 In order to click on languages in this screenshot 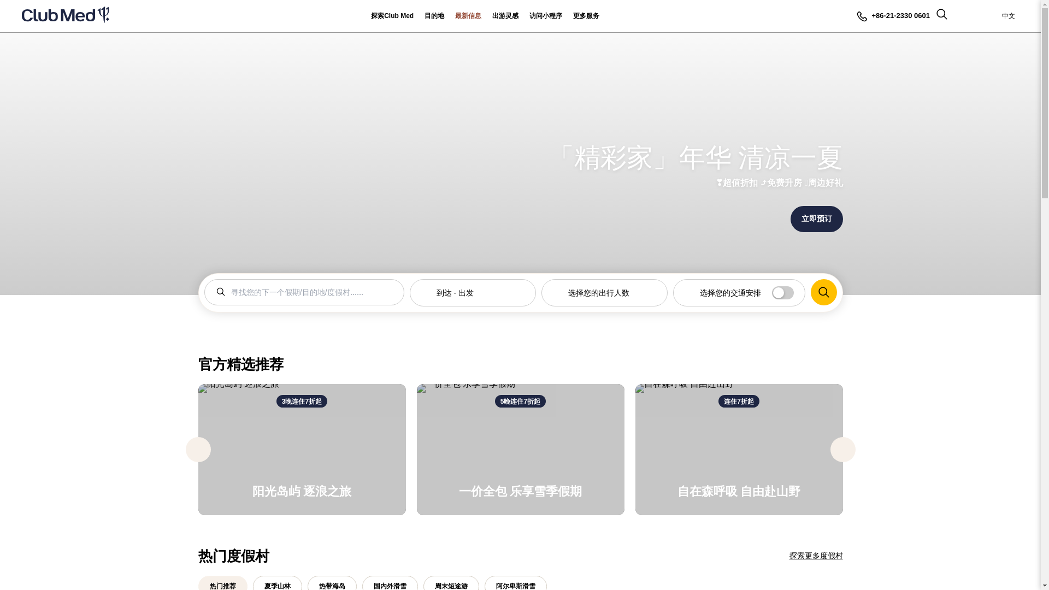, I will do `click(1013, 16)`.